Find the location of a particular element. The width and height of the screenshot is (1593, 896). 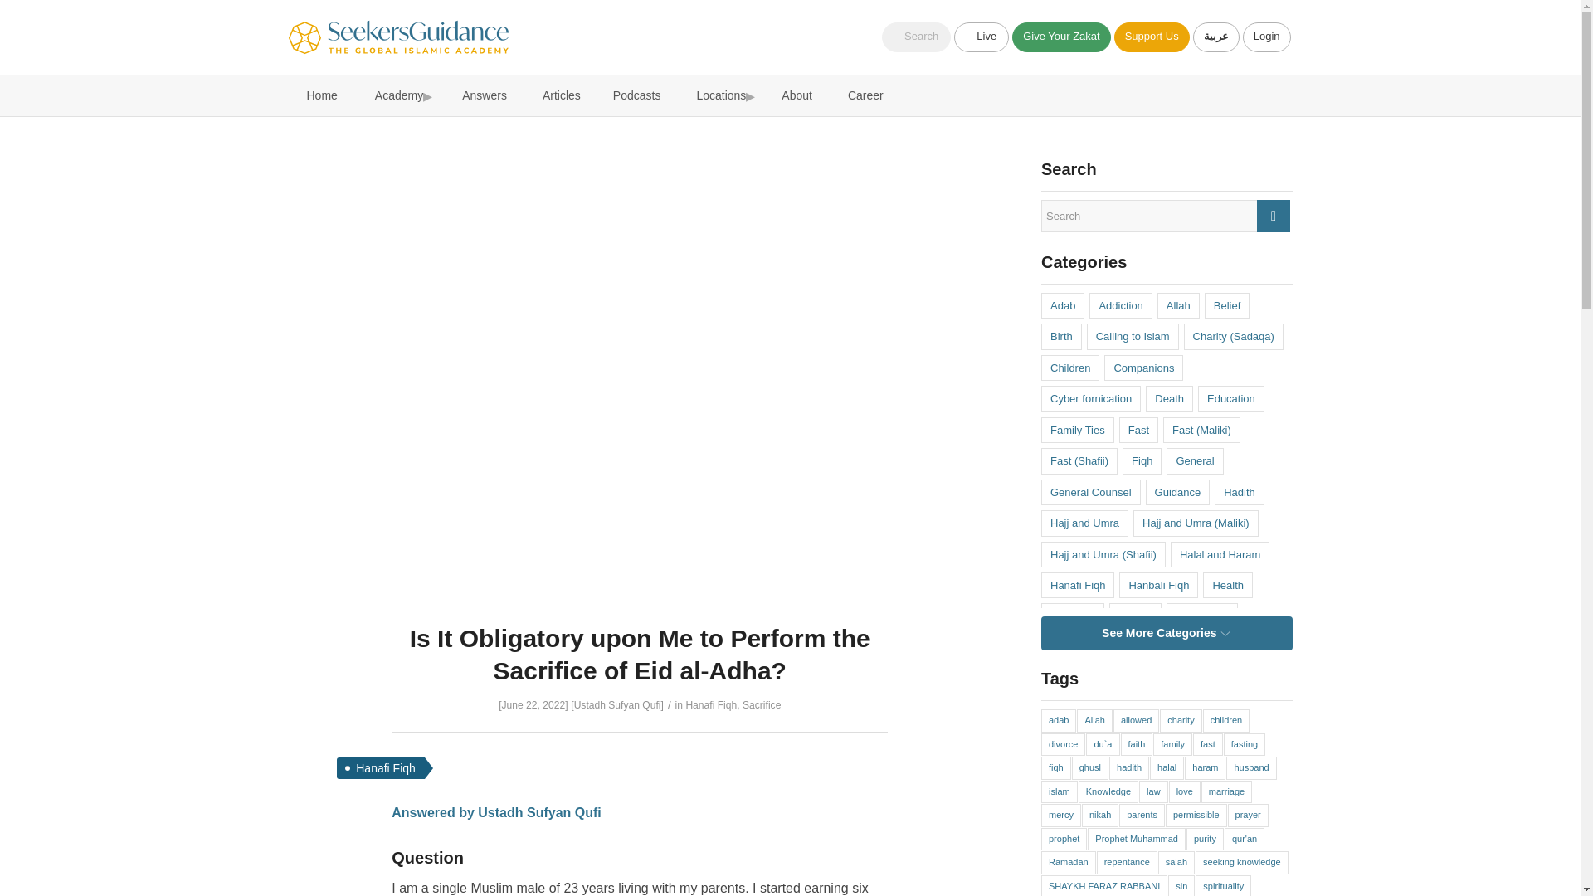

Give Your Zakat is located at coordinates (1060, 37).